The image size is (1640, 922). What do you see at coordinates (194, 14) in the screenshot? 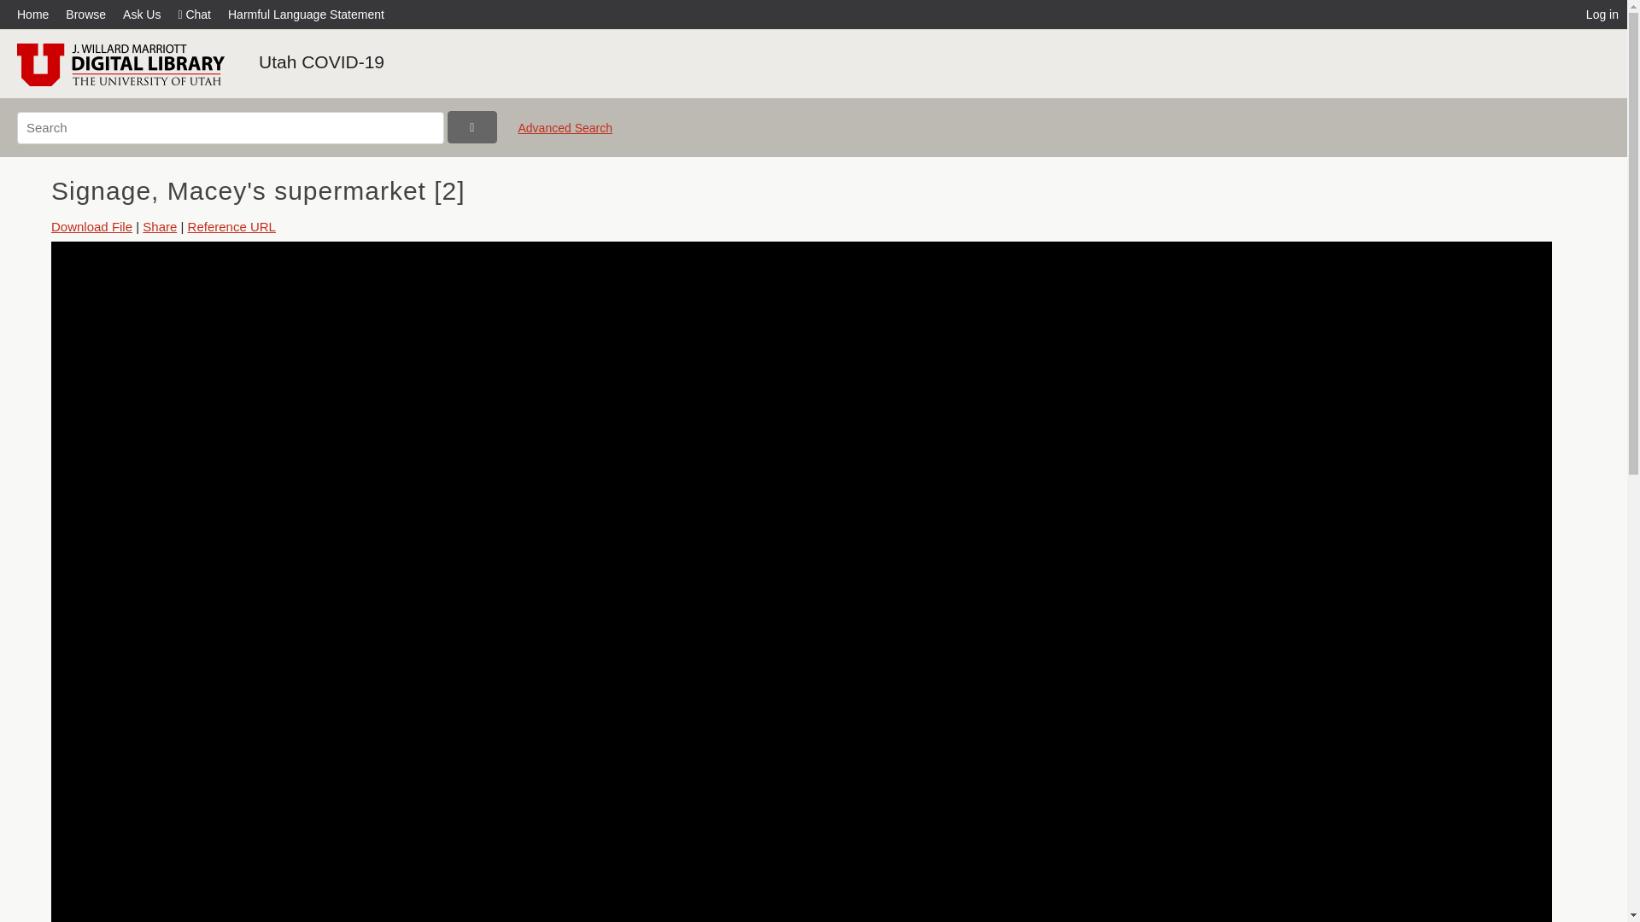
I see `Chat` at bounding box center [194, 14].